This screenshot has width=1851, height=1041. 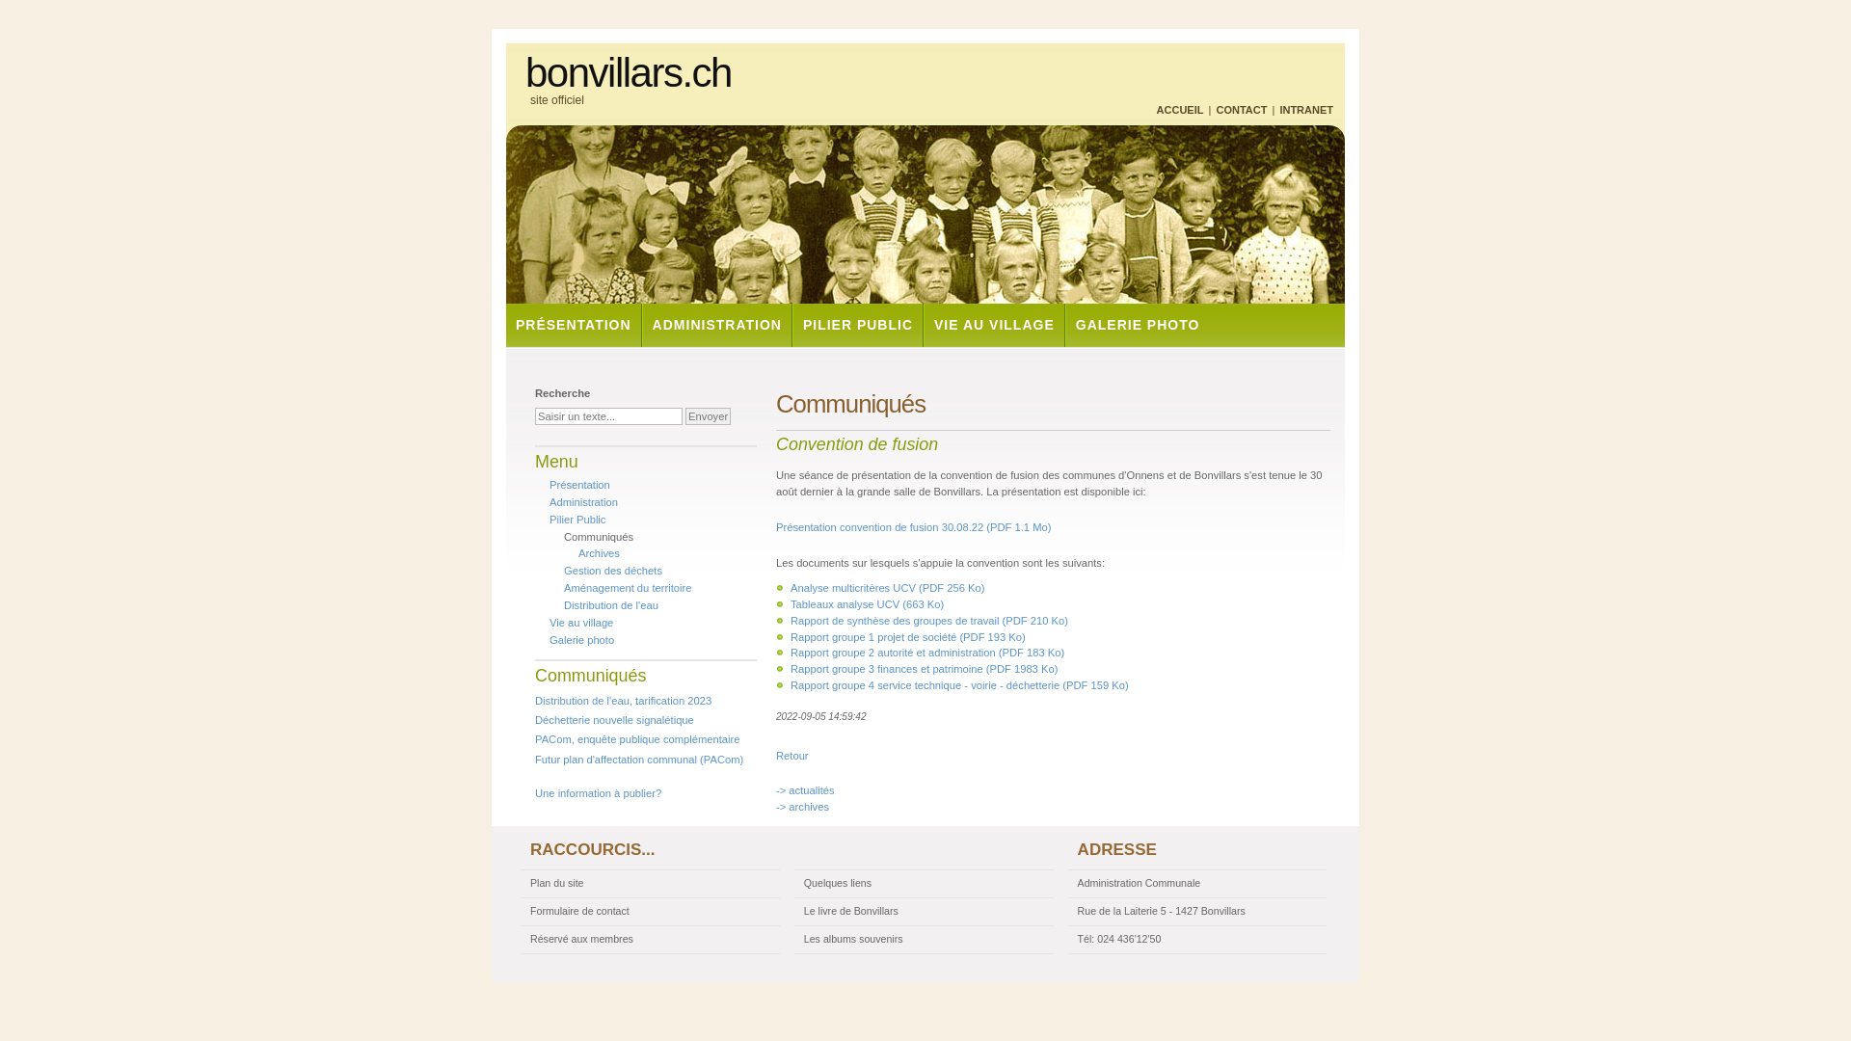 What do you see at coordinates (1180, 110) in the screenshot?
I see `ACCUEIL` at bounding box center [1180, 110].